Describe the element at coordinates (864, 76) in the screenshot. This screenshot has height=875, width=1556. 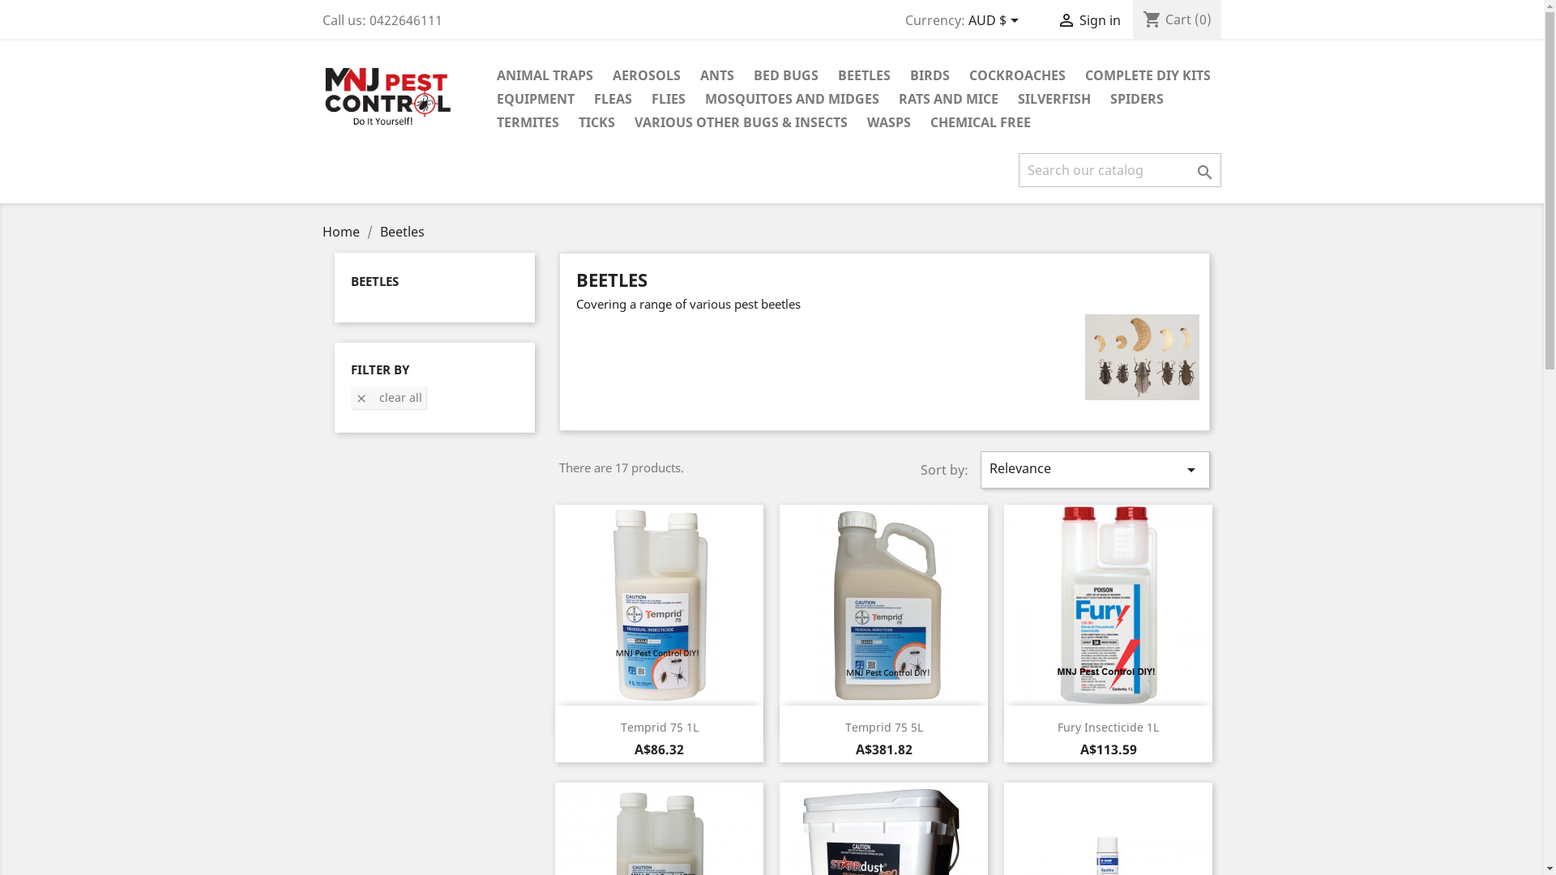
I see `BEETLES` at that location.